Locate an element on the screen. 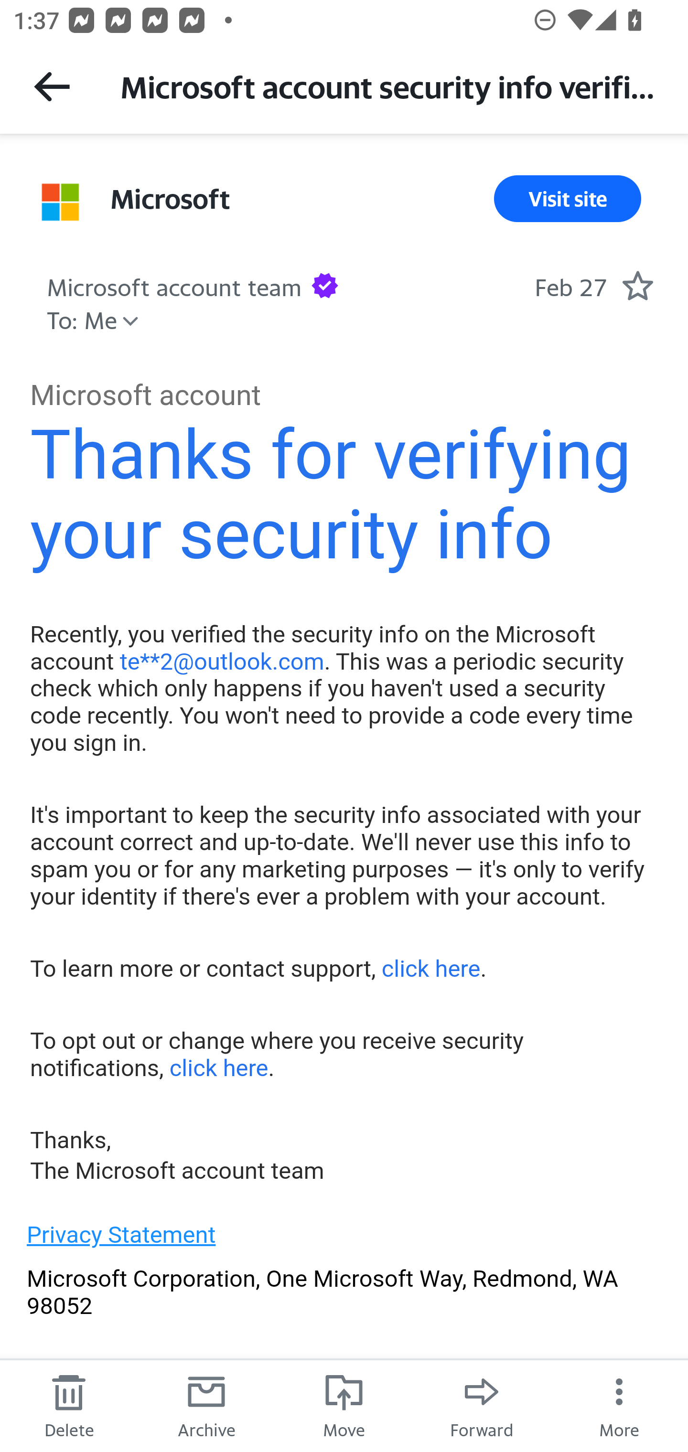 This screenshot has height=1452, width=688. Microsoft Sender Microsoft is located at coordinates (170, 199).